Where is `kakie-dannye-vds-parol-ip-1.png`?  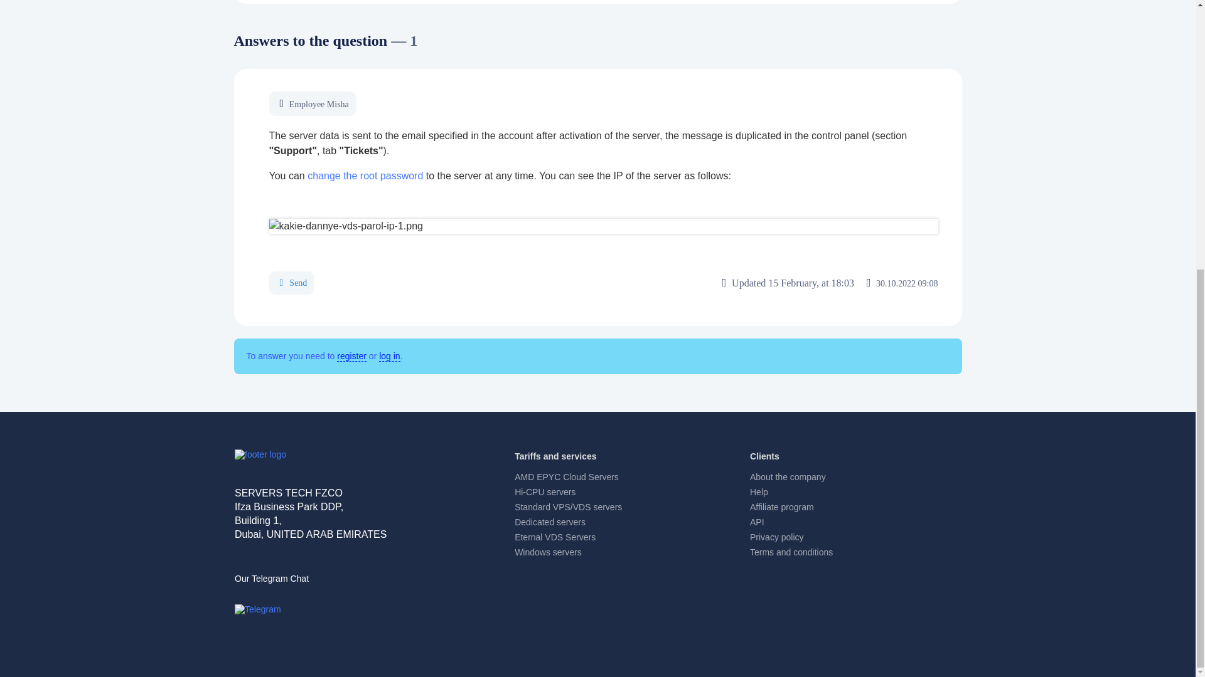
kakie-dannye-vds-parol-ip-1.png is located at coordinates (602, 226).